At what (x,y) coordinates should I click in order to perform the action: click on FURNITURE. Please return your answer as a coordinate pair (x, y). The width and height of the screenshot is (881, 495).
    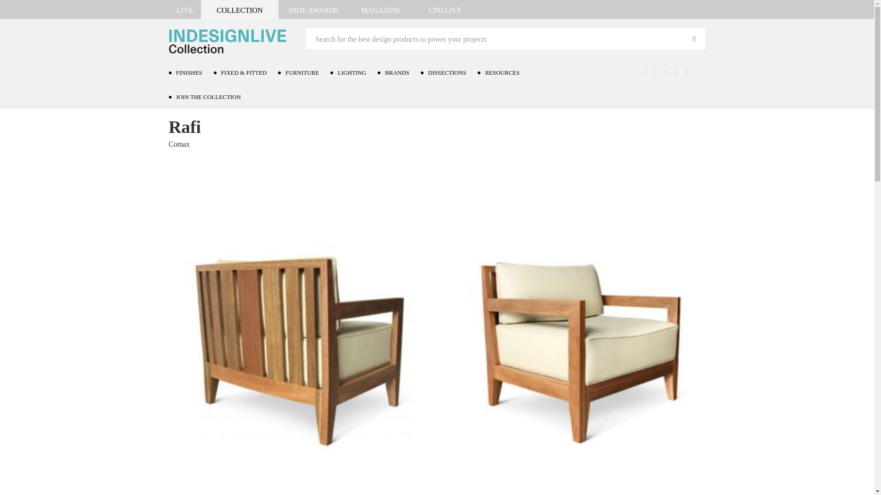
    Looking at the image, I should click on (304, 72).